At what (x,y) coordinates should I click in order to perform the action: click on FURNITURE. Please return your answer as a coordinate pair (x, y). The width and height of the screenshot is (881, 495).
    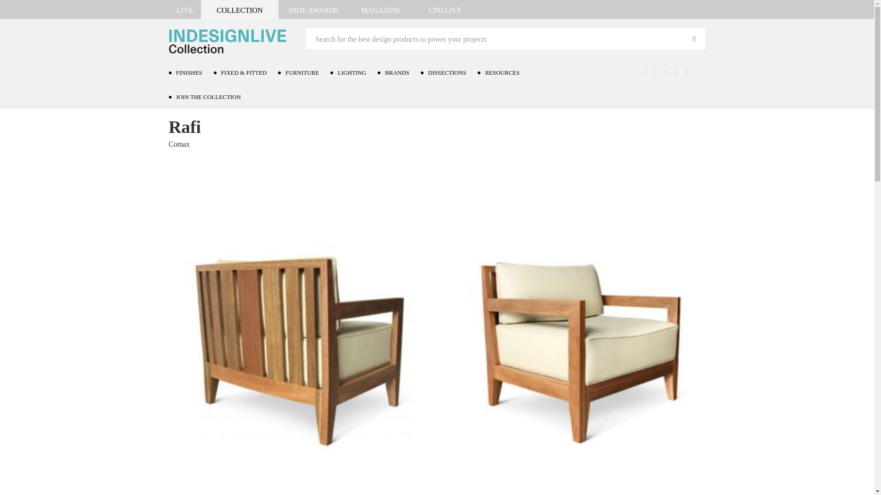
    Looking at the image, I should click on (304, 72).